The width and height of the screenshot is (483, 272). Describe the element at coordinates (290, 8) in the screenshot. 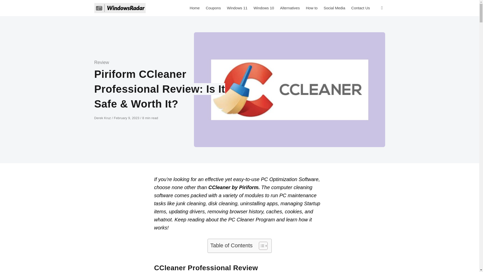

I see `Alternatives` at that location.